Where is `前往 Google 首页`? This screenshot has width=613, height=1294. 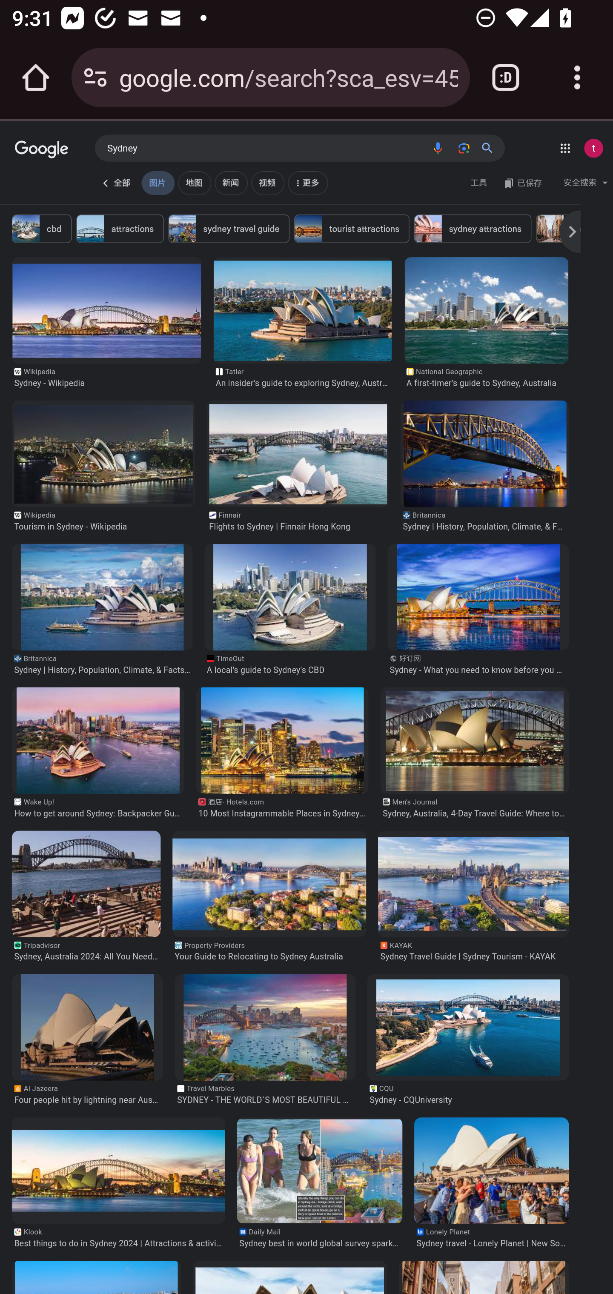 前往 Google 首页 is located at coordinates (43, 149).